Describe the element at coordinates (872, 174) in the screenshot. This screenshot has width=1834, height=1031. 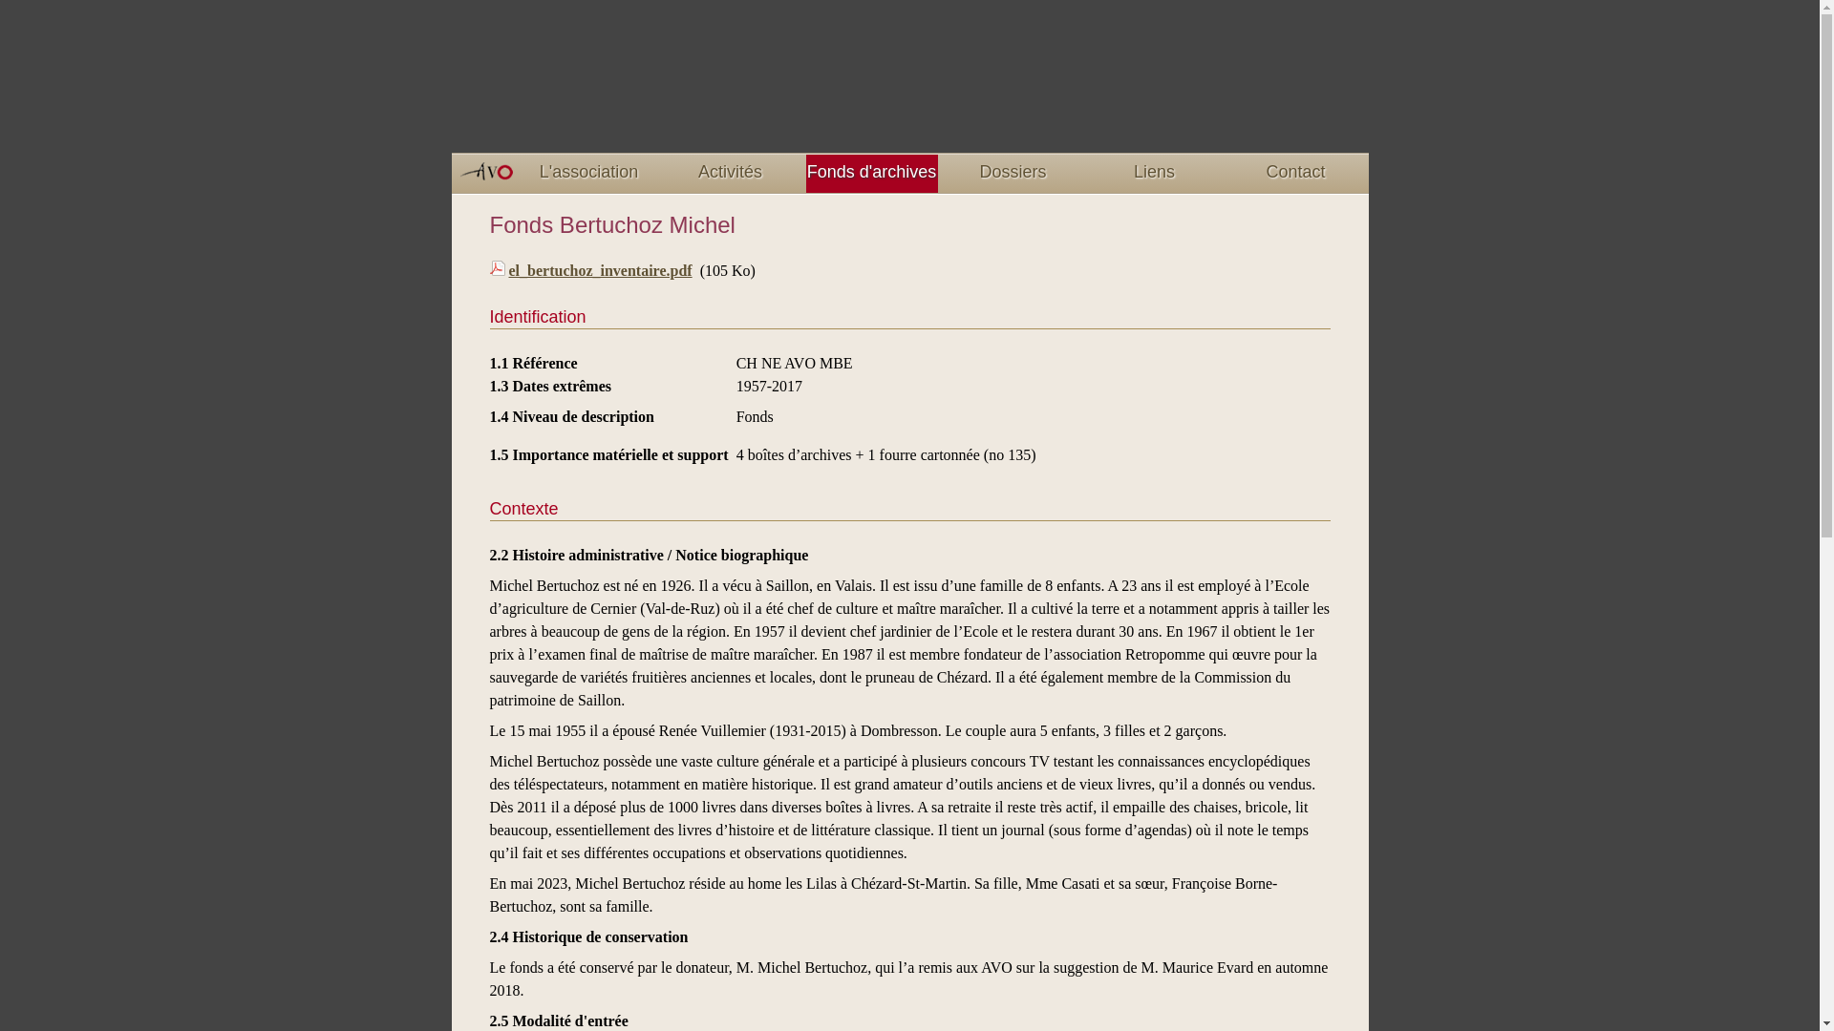
I see `Fonds d'archives` at that location.